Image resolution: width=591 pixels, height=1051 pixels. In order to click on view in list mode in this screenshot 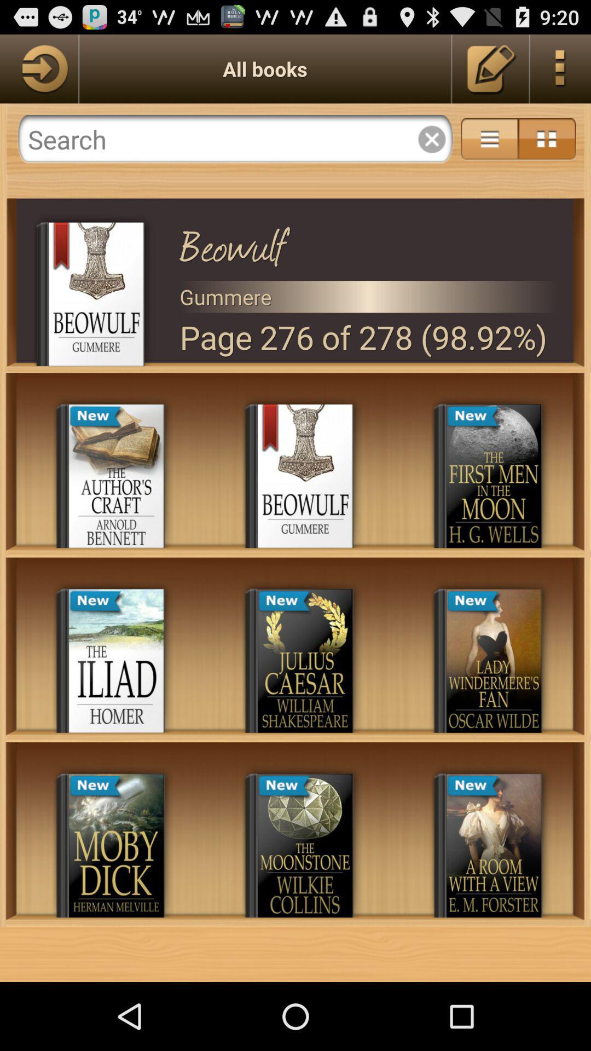, I will do `click(489, 139)`.